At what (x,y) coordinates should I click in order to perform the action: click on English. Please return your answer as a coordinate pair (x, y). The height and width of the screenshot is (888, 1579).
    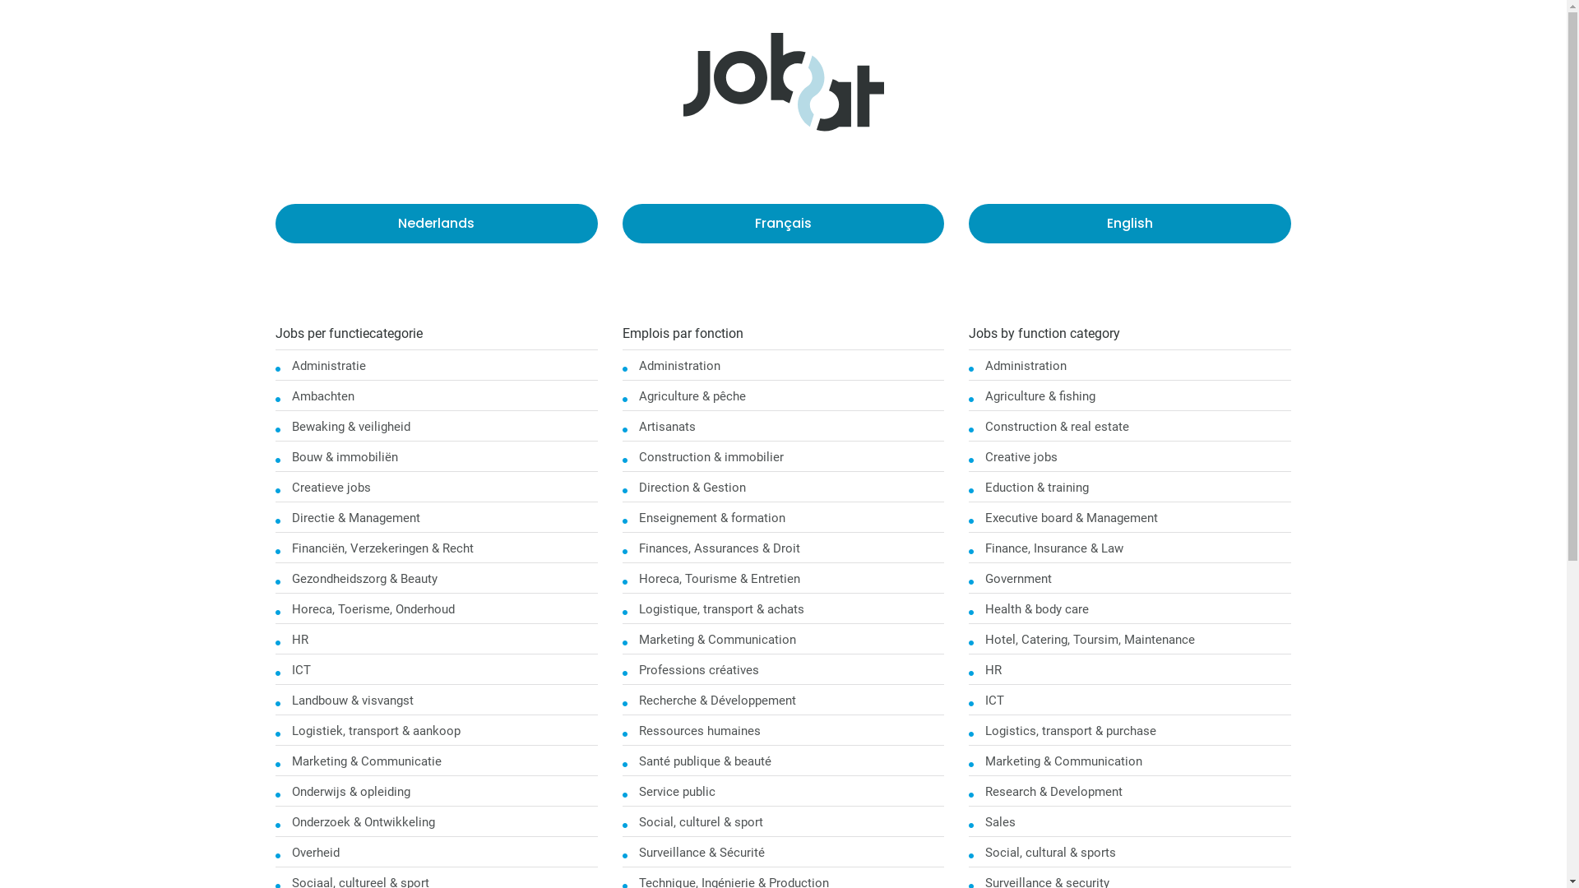
    Looking at the image, I should click on (1130, 224).